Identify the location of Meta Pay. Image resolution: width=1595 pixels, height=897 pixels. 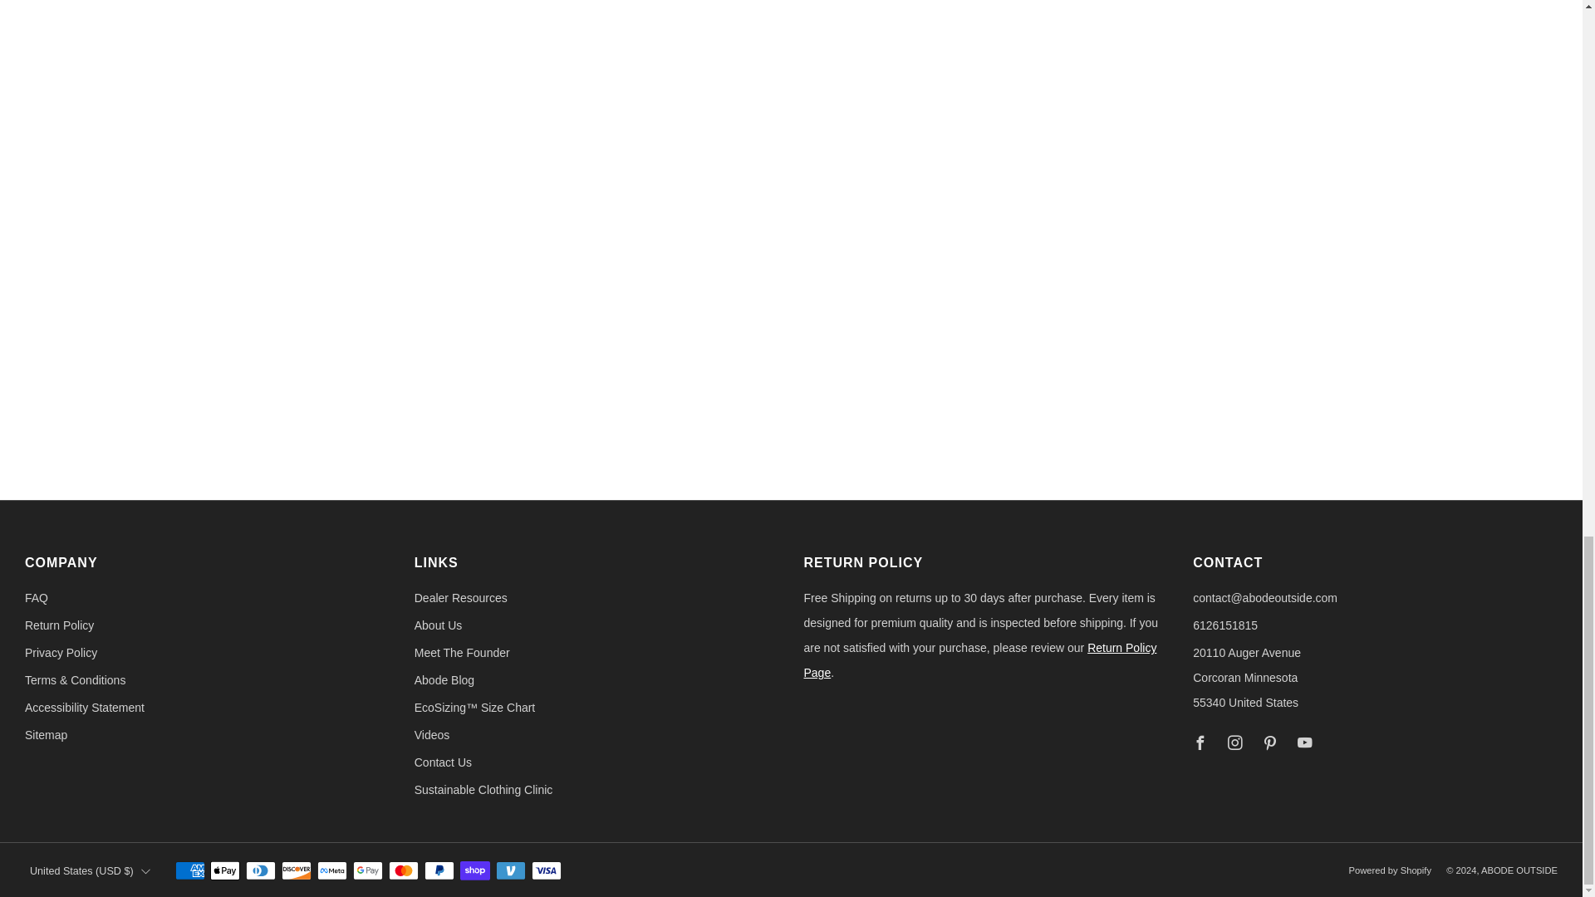
(332, 870).